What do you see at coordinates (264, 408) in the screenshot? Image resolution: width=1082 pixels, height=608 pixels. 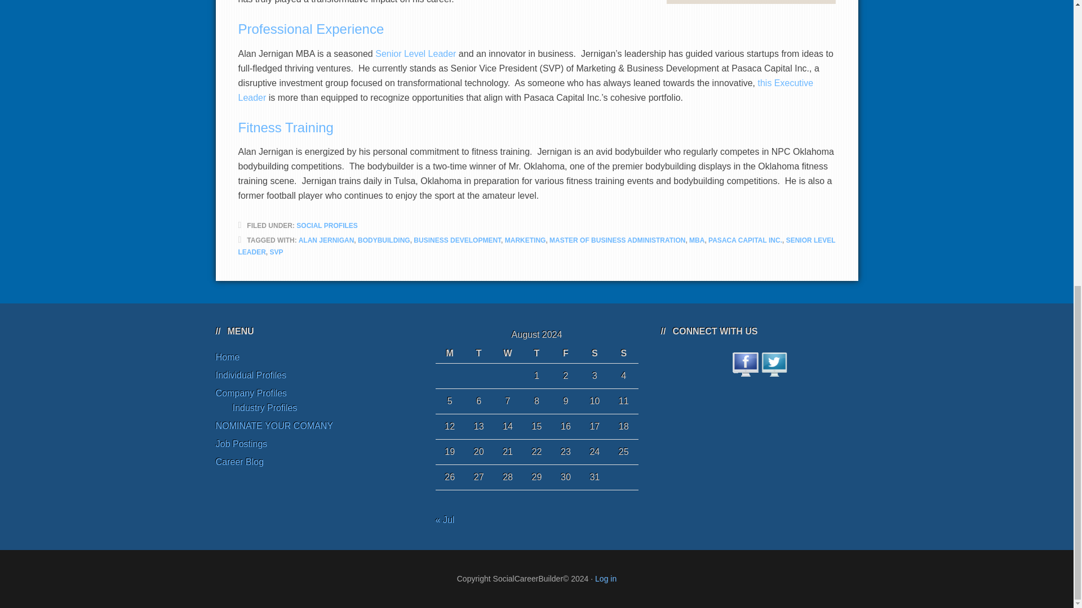 I see `Industry Profiles` at bounding box center [264, 408].